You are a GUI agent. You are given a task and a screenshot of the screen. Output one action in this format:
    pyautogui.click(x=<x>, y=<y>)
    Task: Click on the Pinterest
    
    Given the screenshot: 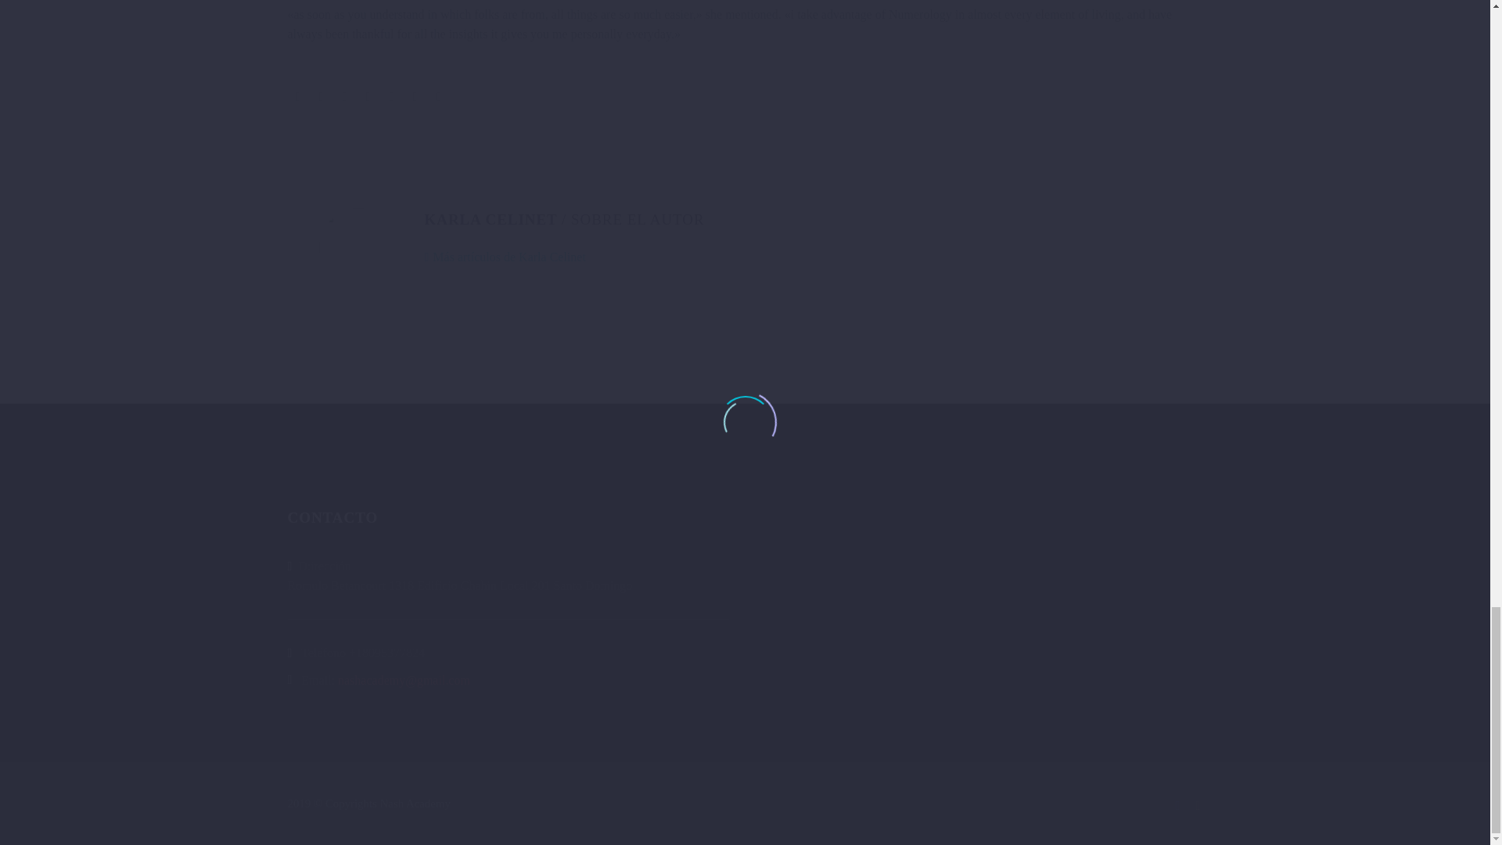 What is the action you would take?
    pyautogui.click(x=368, y=96)
    